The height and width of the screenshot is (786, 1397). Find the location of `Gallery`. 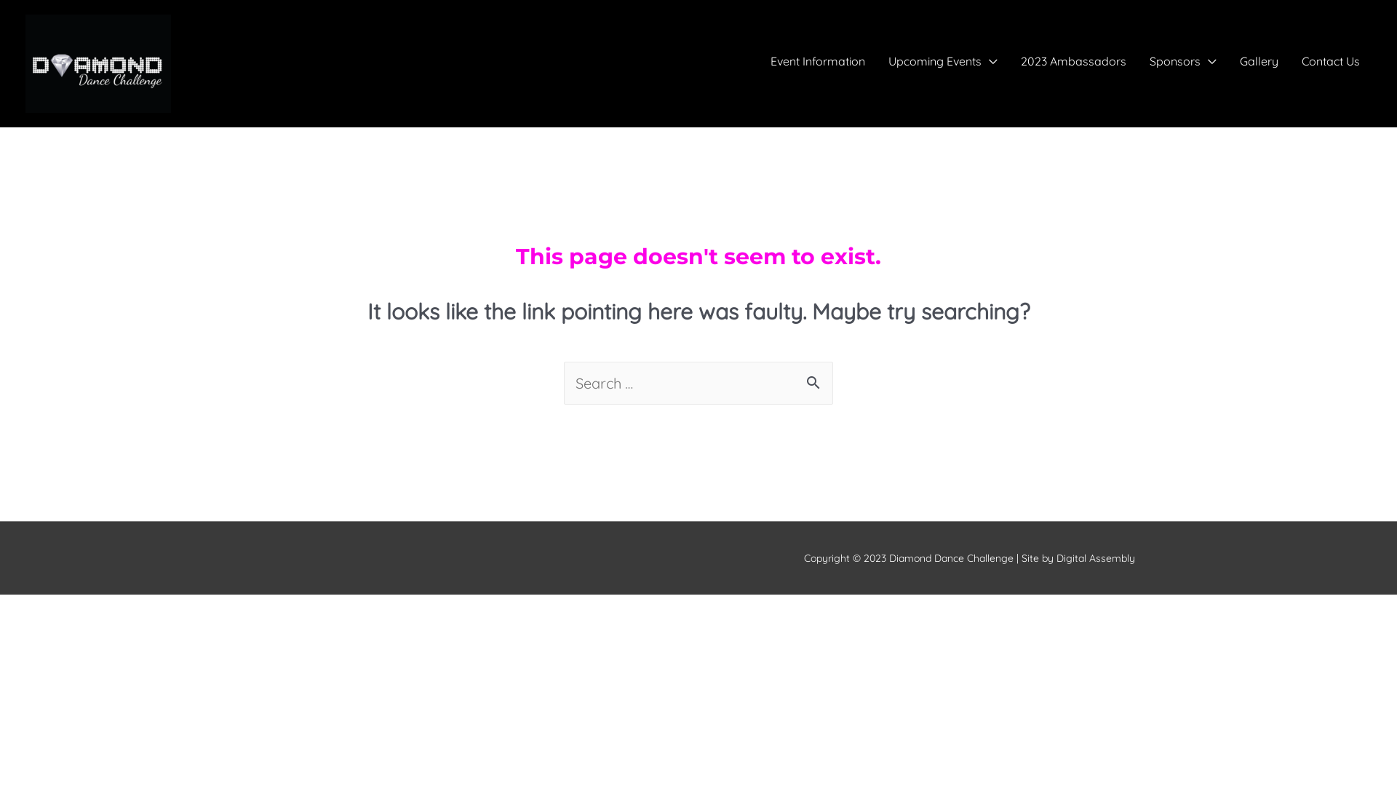

Gallery is located at coordinates (1259, 60).